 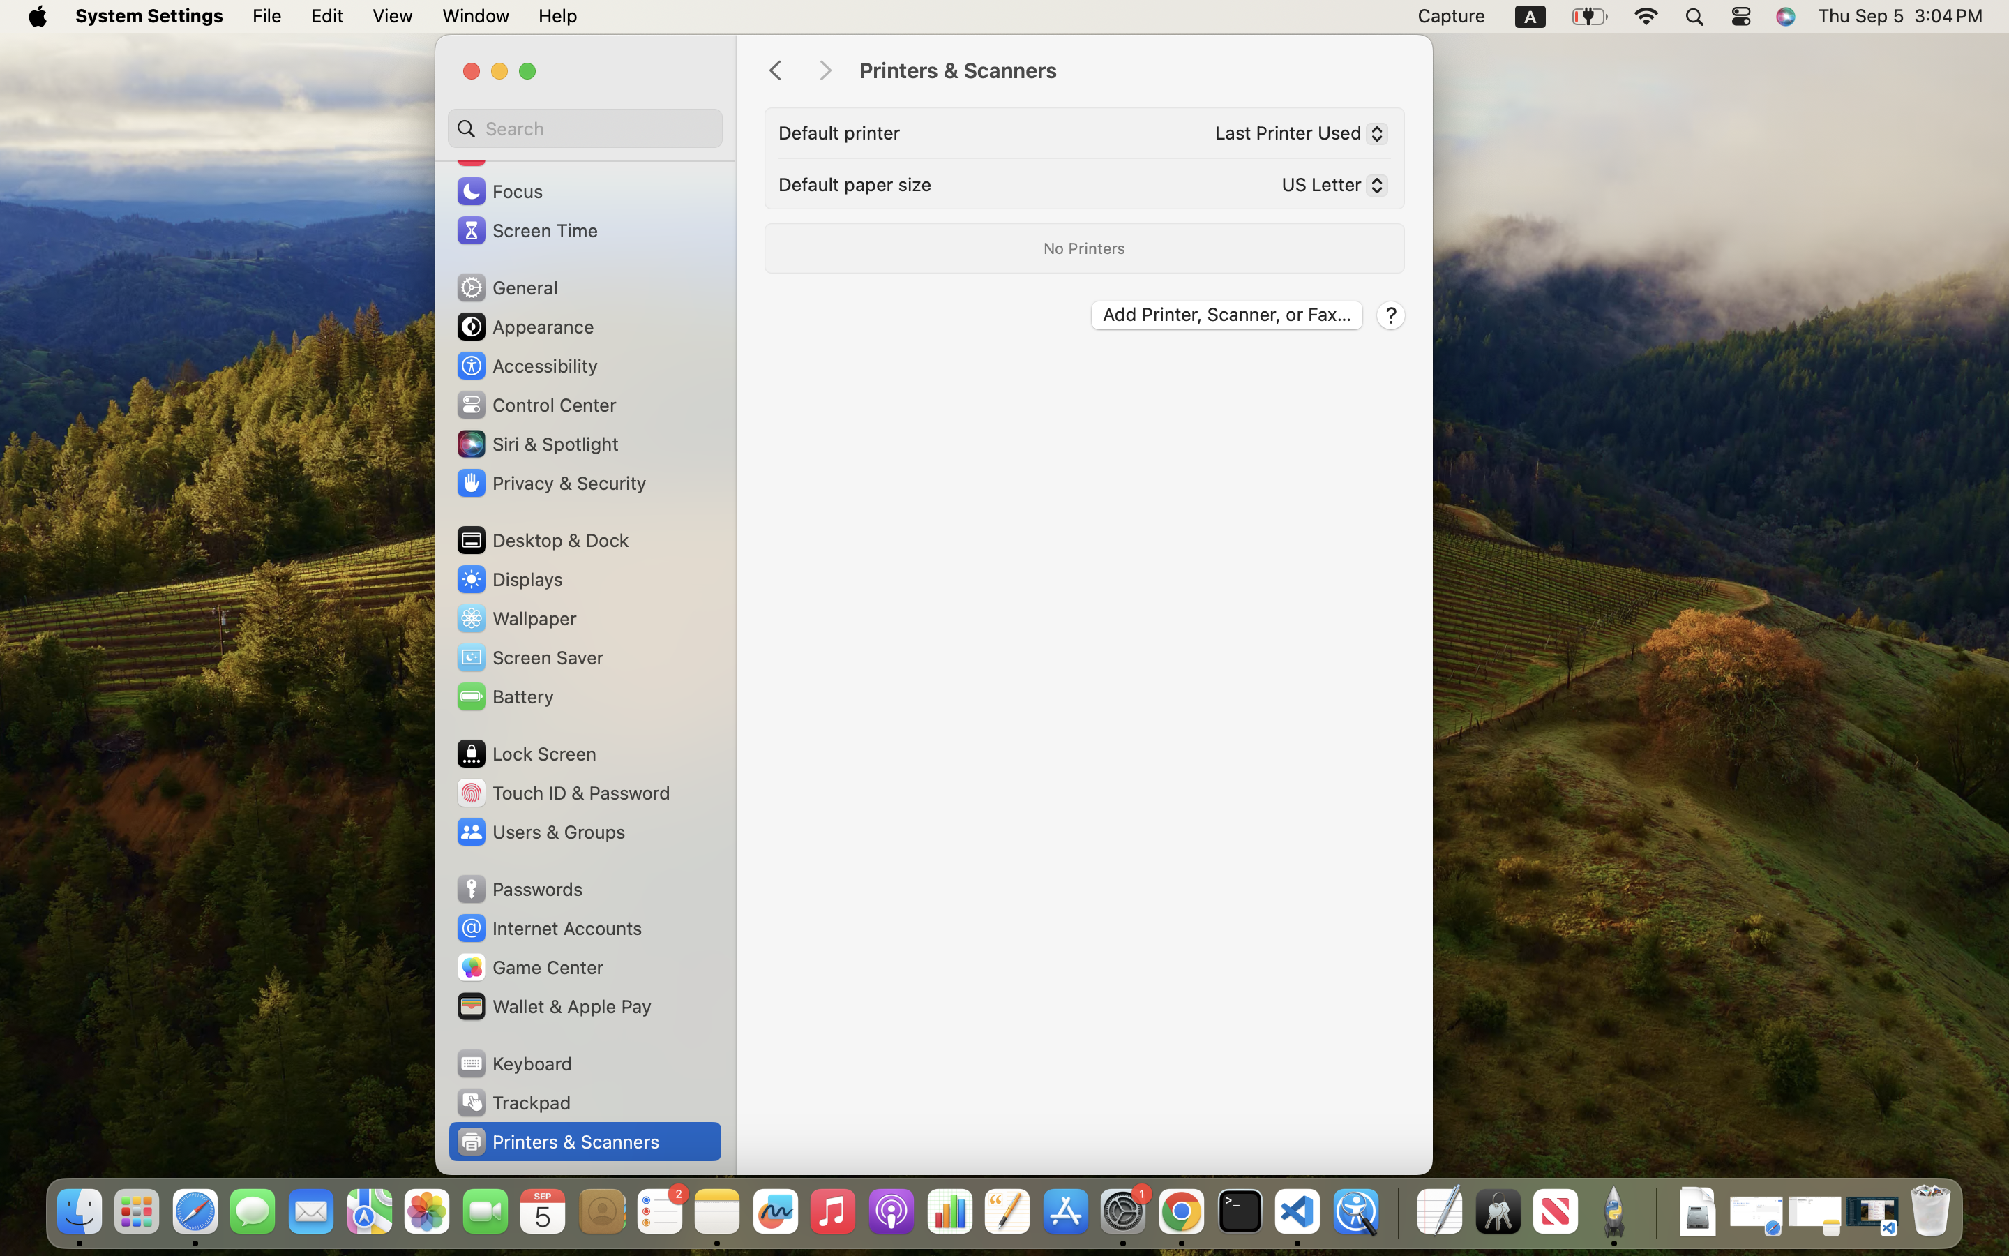 I want to click on Wallpaper, so click(x=516, y=618).